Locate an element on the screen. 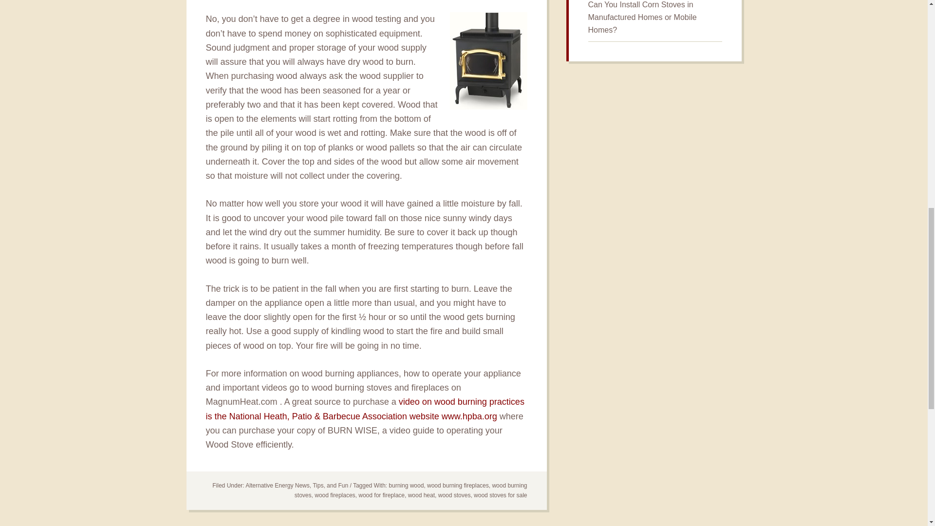 This screenshot has height=526, width=935. wood stoves for sale is located at coordinates (501, 495).